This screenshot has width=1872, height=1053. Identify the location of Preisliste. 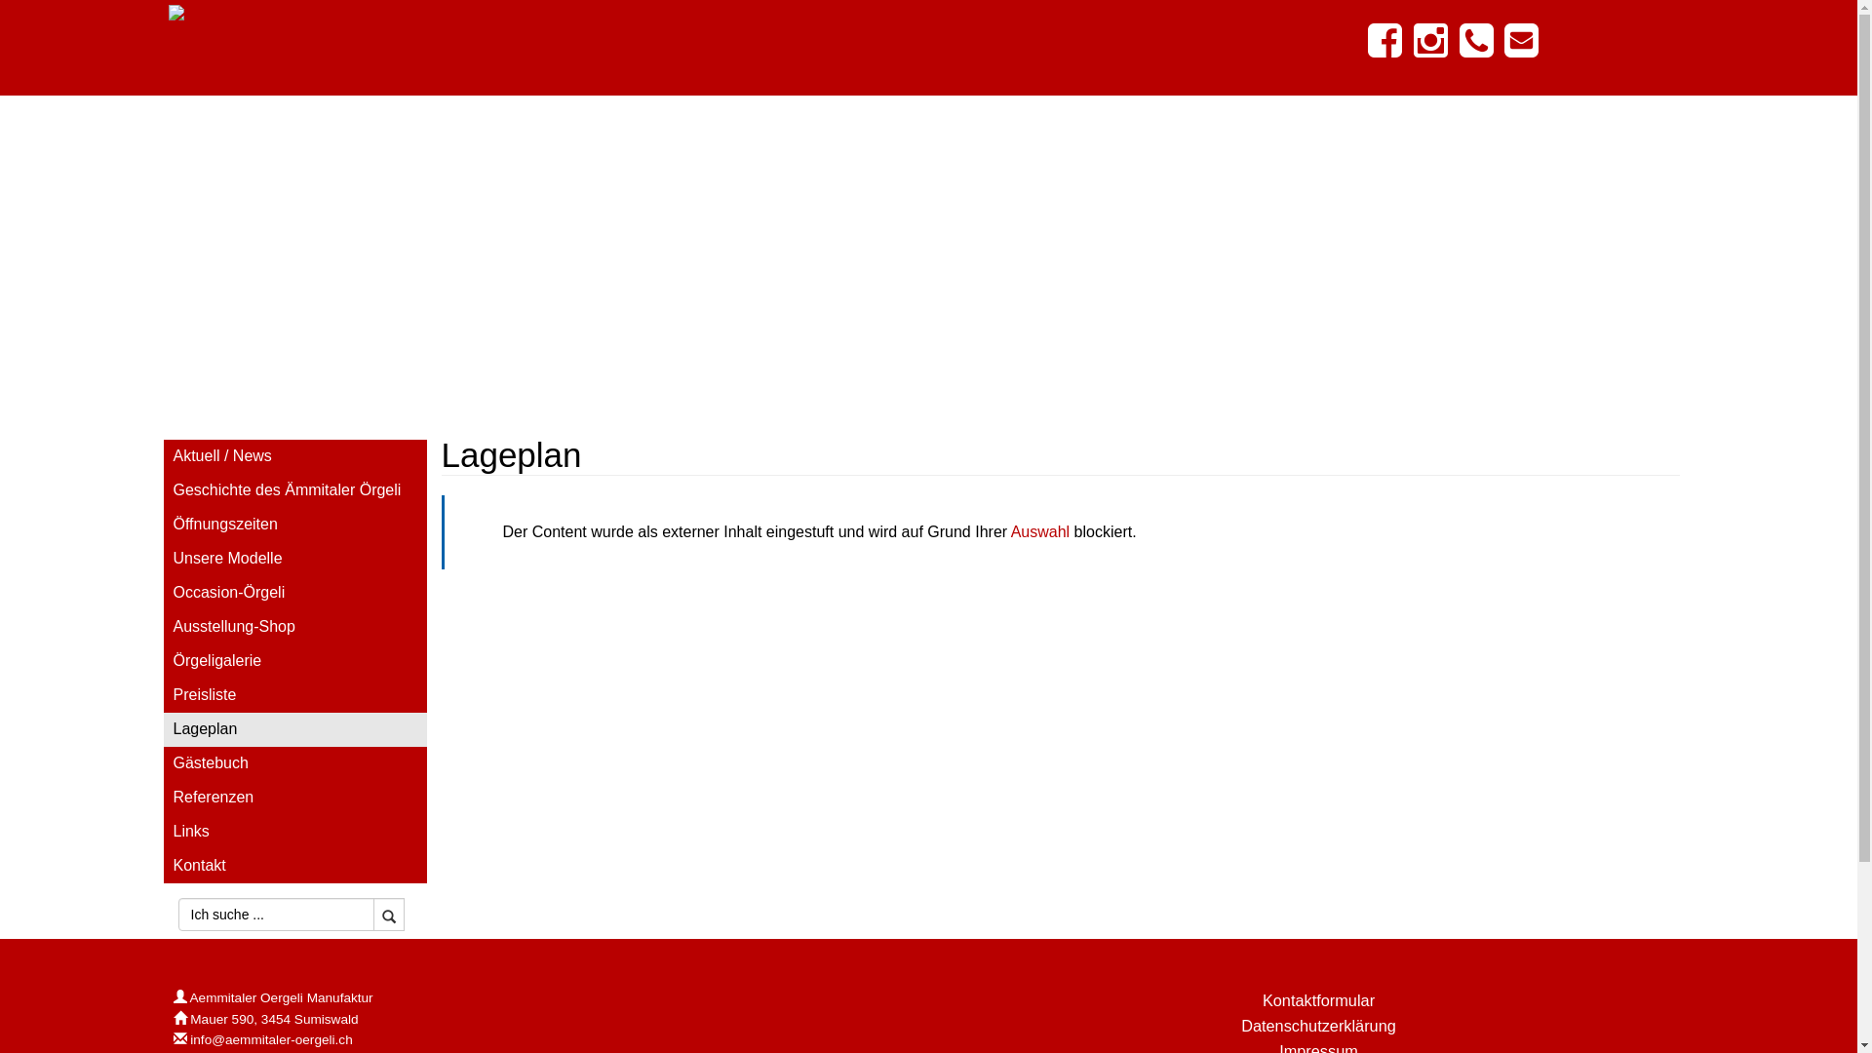
(295, 696).